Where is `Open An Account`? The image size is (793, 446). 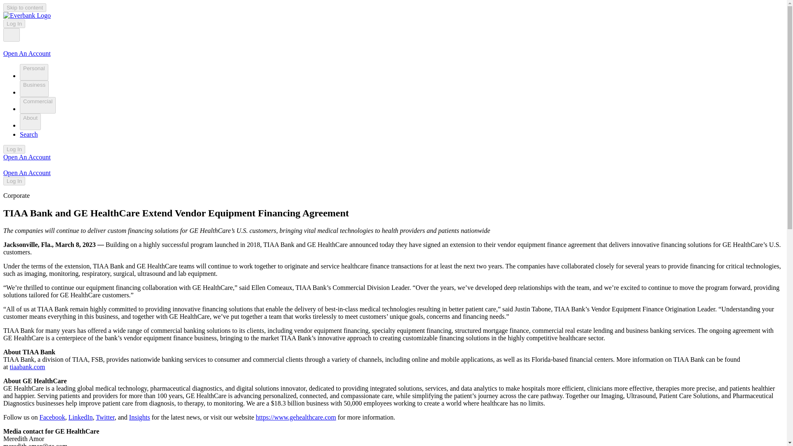
Open An Account is located at coordinates (26, 157).